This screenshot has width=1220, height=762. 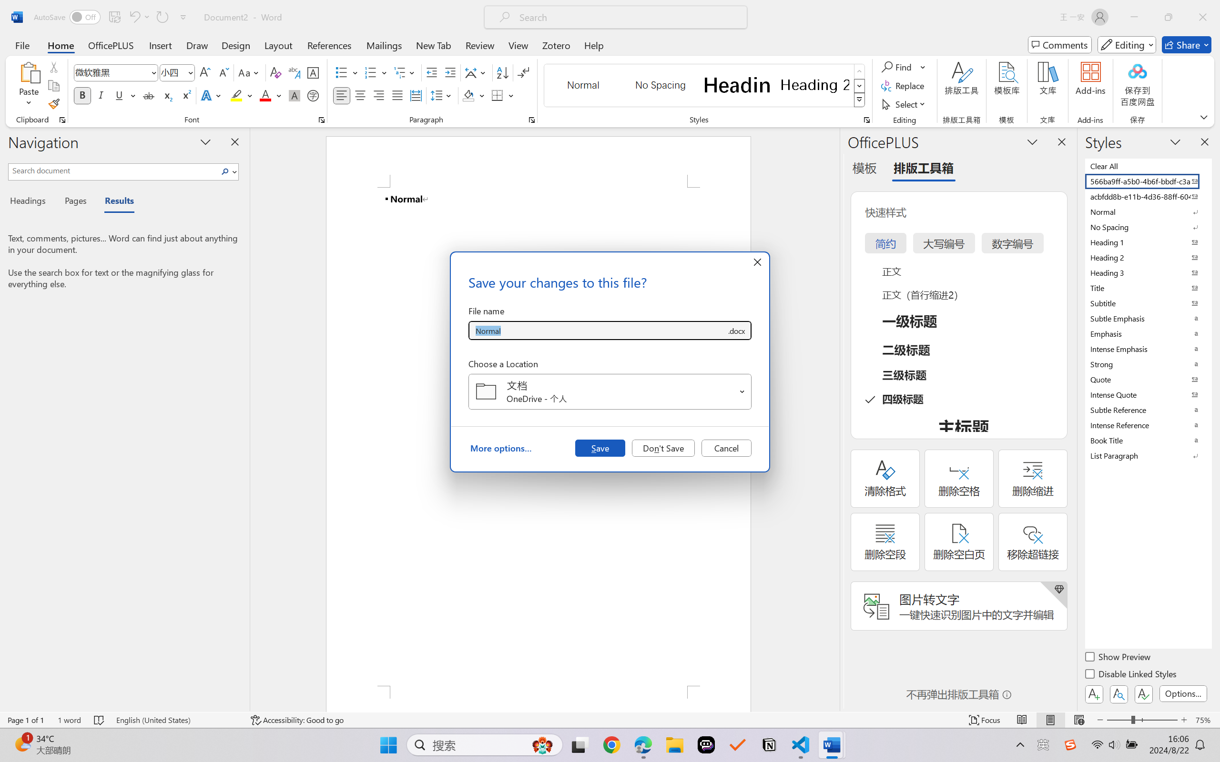 I want to click on Comments, so click(x=1060, y=45).